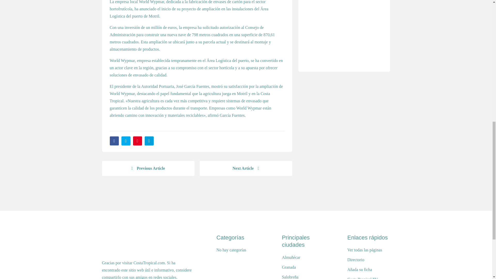 The width and height of the screenshot is (496, 279). I want to click on Logo Costa Tropical, so click(114, 244).